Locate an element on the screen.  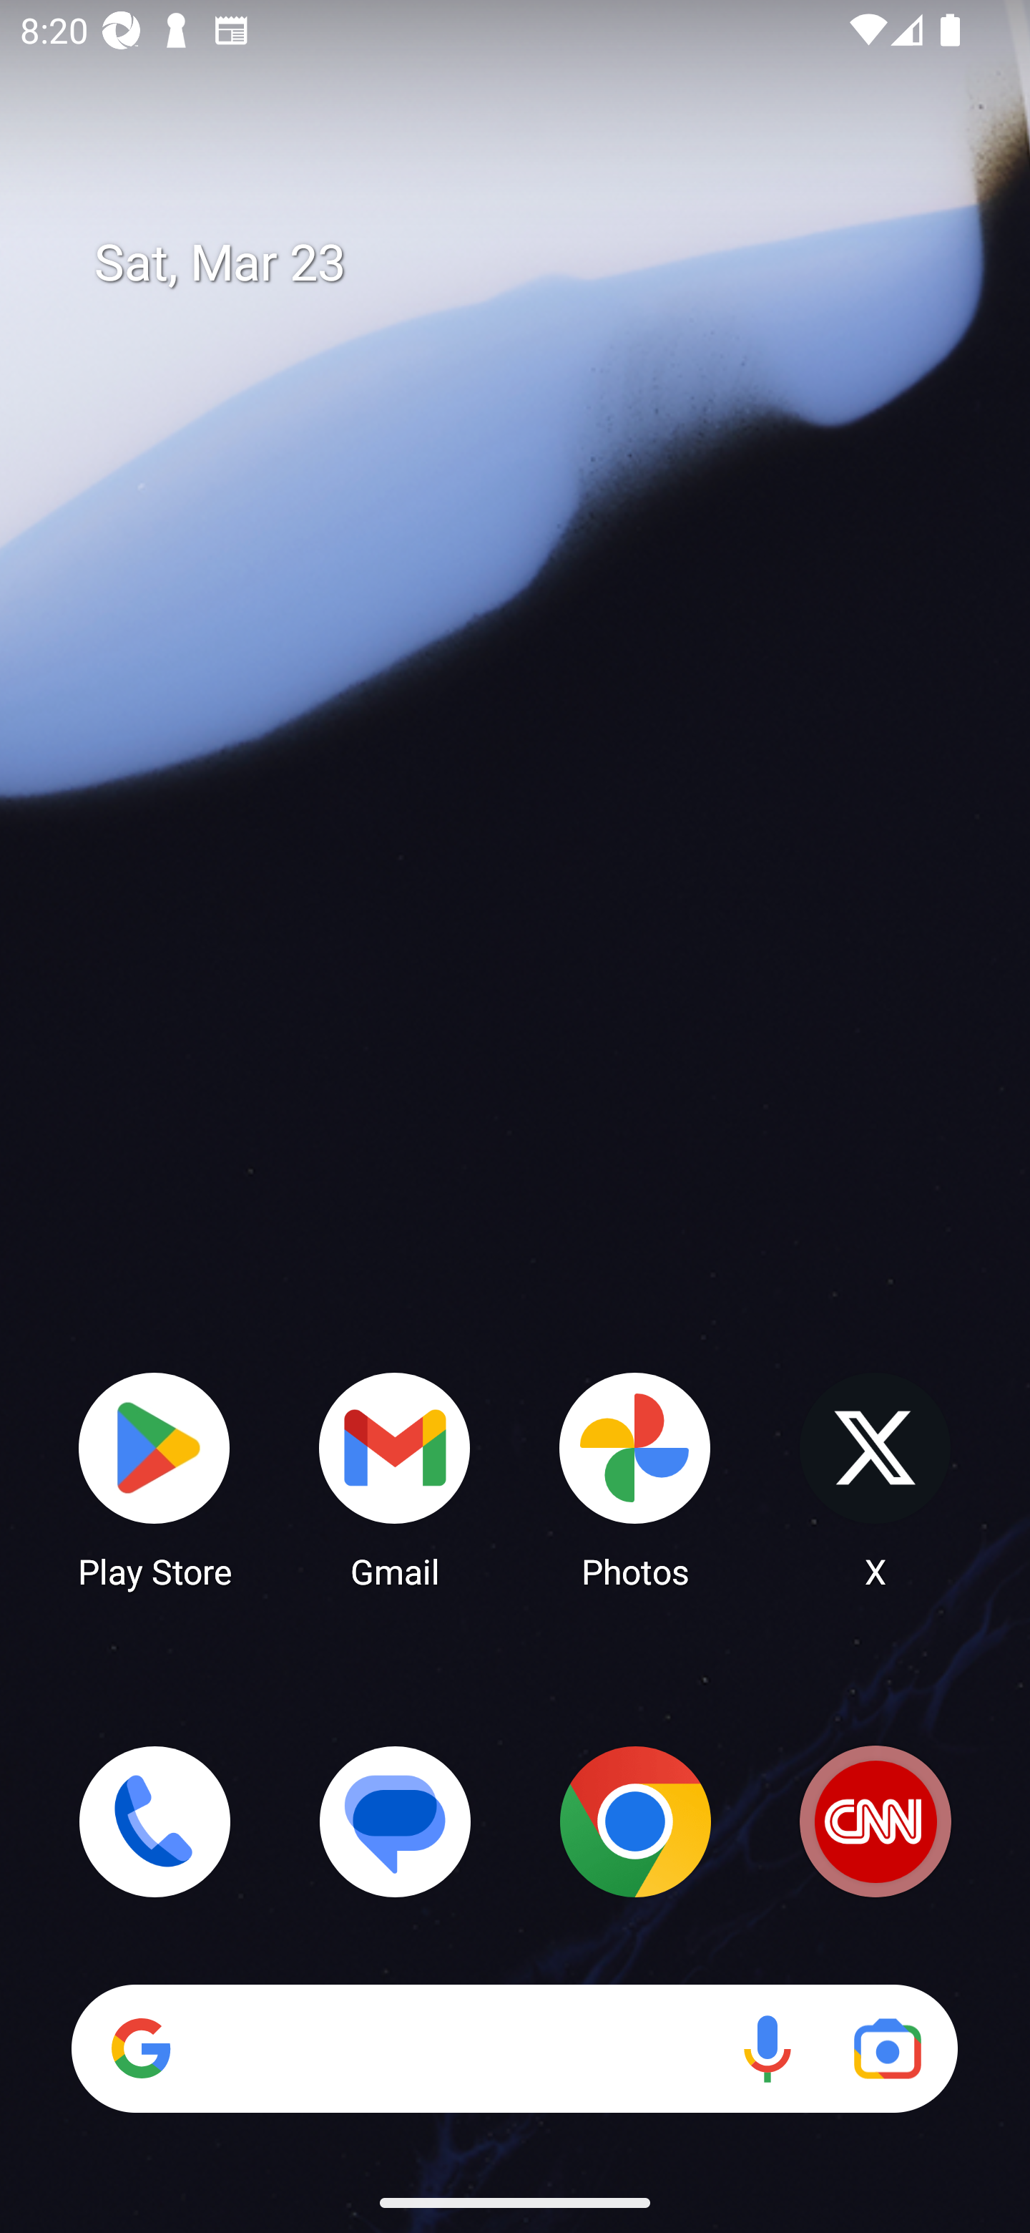
Messages is located at coordinates (395, 1821).